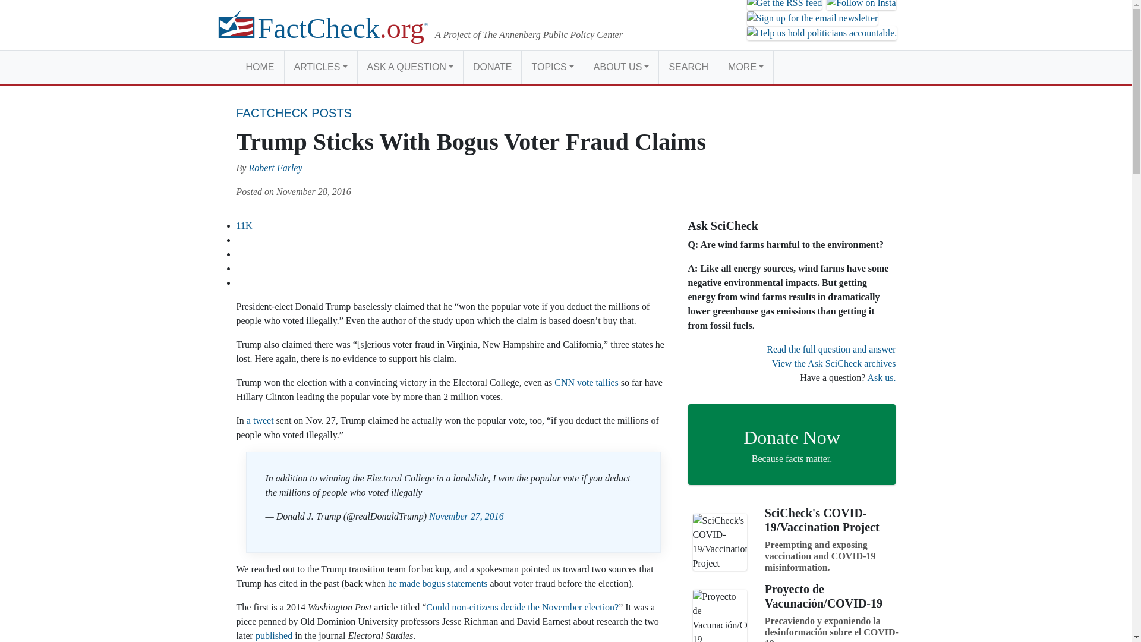 The image size is (1141, 642). What do you see at coordinates (621, 67) in the screenshot?
I see `ABOUT US` at bounding box center [621, 67].